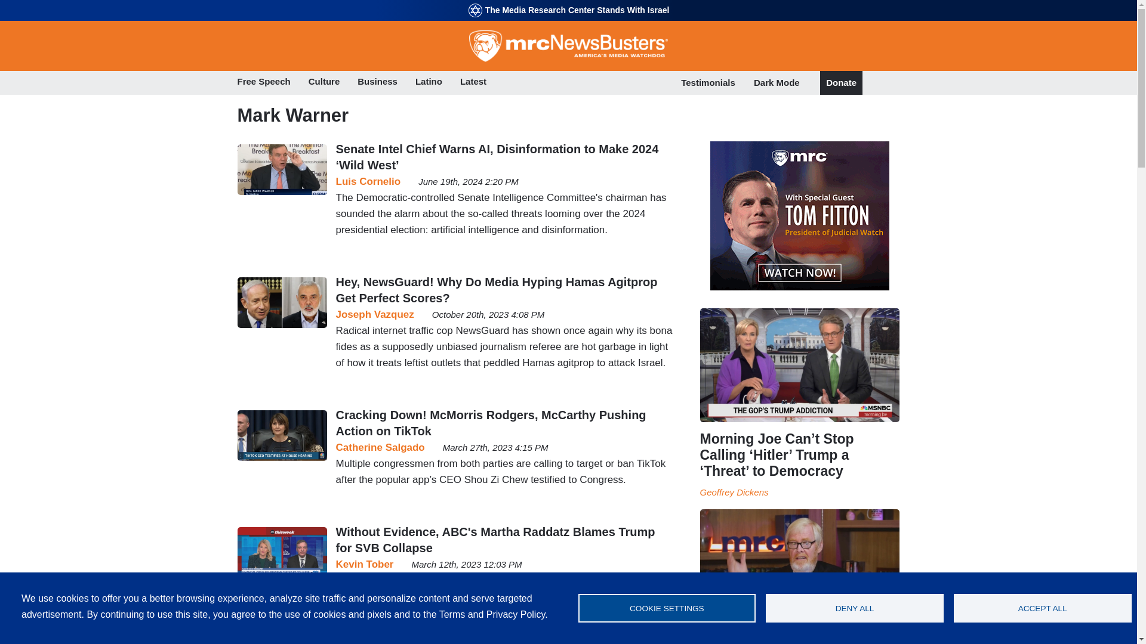  Describe the element at coordinates (708, 82) in the screenshot. I see `Testimonials` at that location.